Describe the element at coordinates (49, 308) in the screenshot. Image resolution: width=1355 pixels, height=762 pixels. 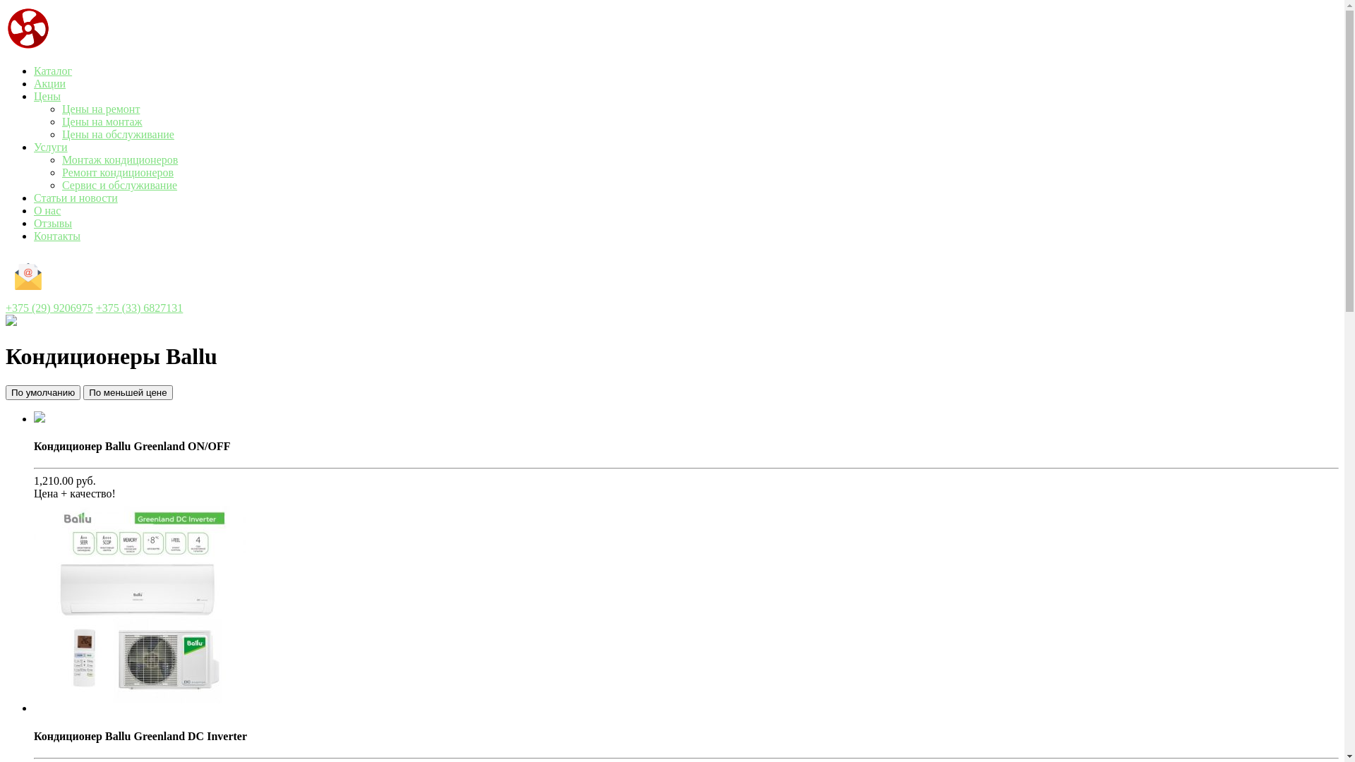
I see `+375 (29) 9206975` at that location.